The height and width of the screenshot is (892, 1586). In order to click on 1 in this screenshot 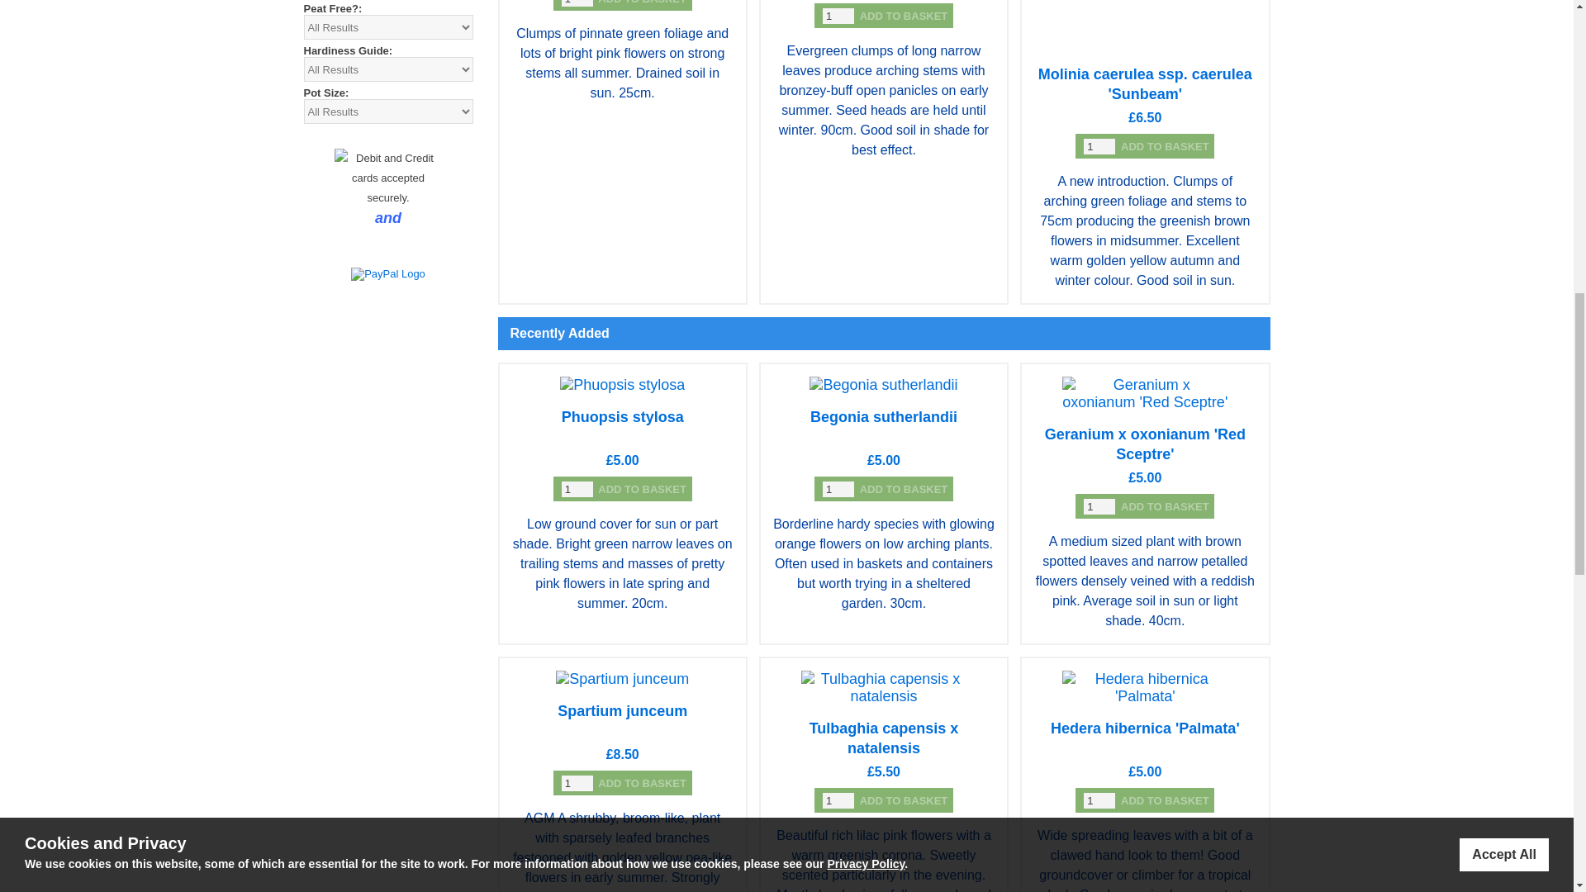, I will do `click(1099, 506)`.